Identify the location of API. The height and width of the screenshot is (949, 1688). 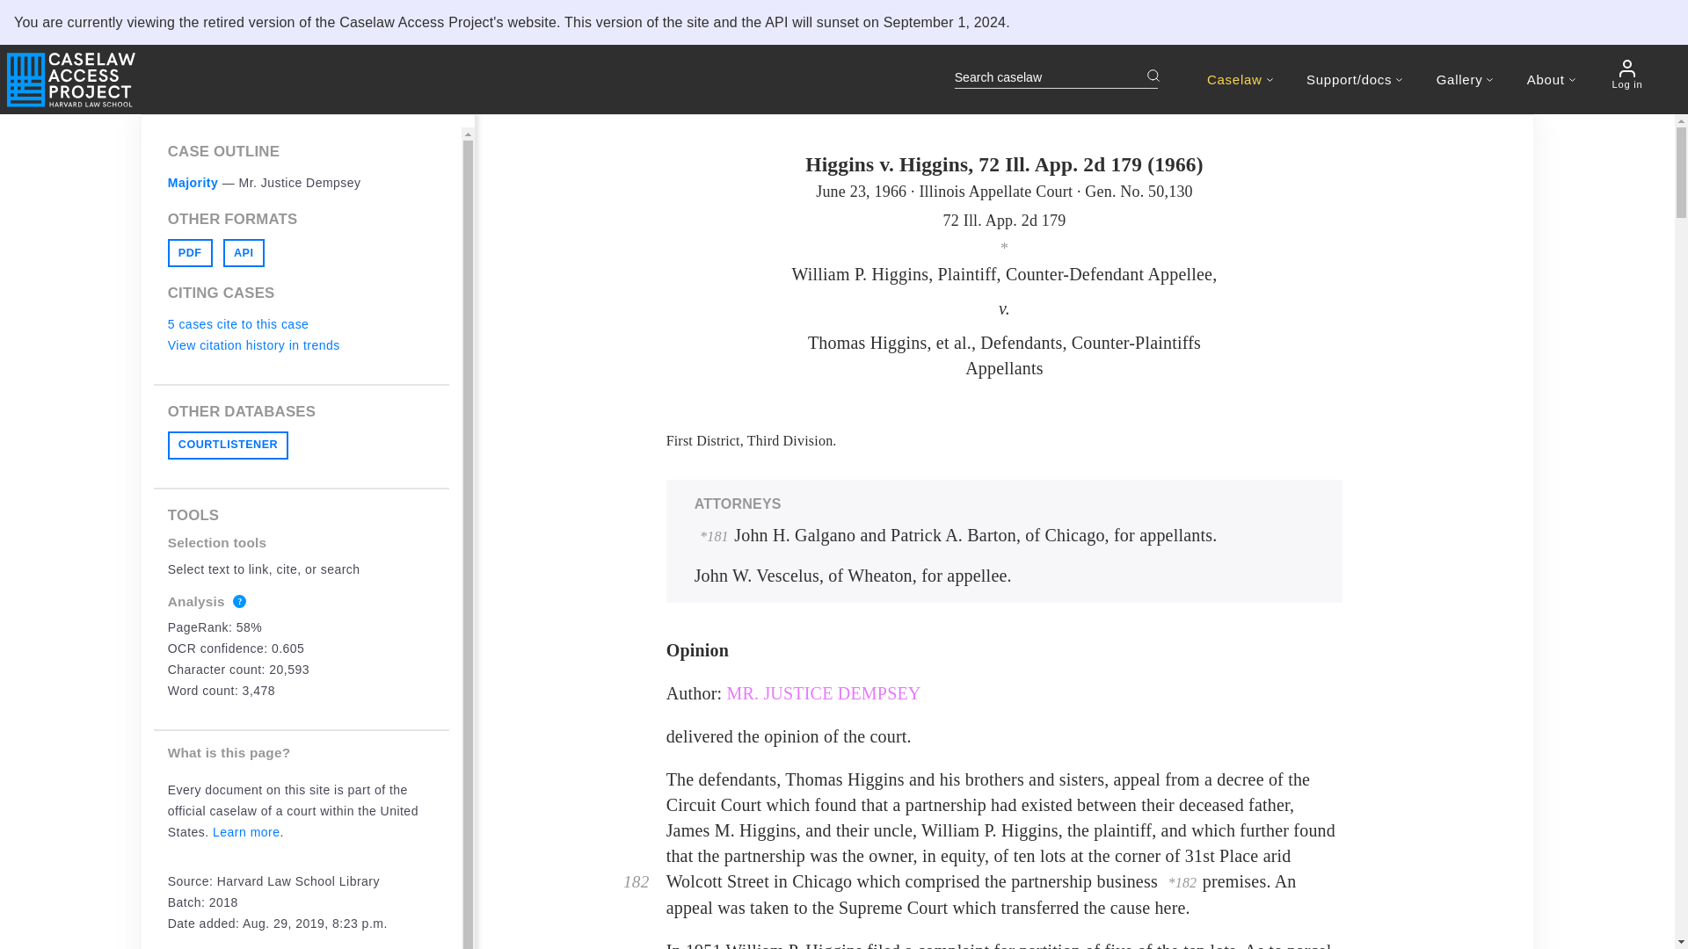
(244, 253).